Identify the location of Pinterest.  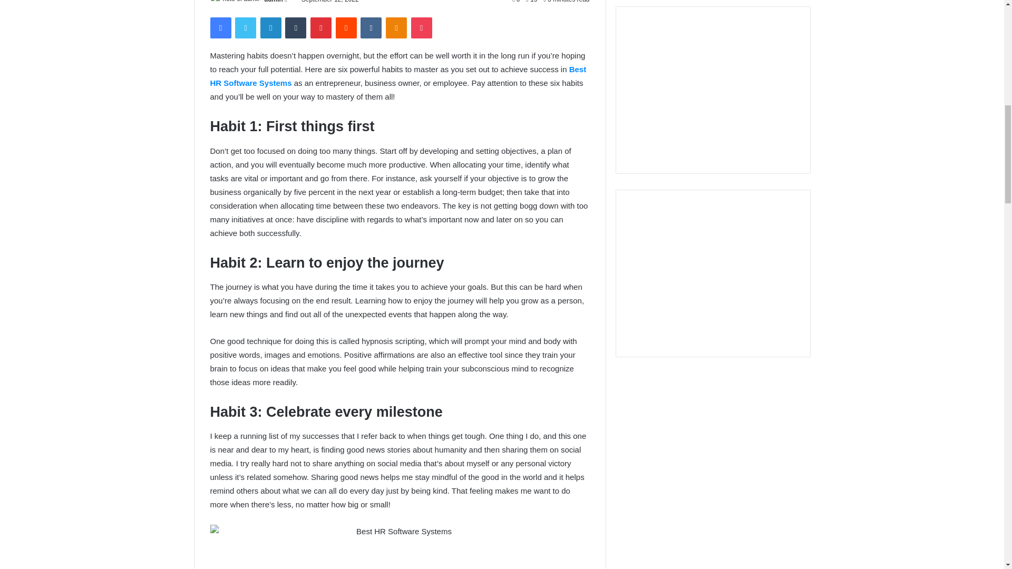
(321, 28).